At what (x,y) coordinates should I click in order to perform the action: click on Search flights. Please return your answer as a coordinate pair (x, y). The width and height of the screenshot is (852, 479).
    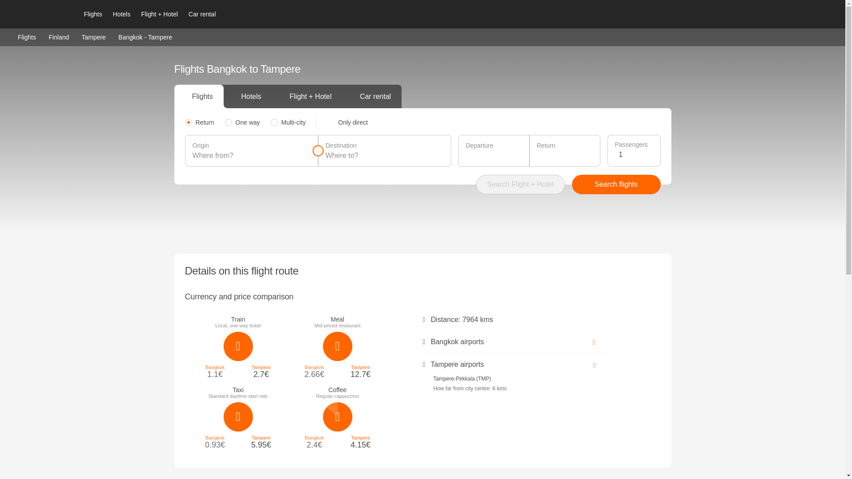
    Looking at the image, I should click on (616, 185).